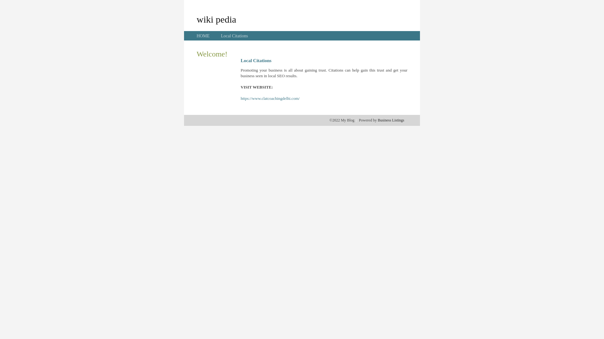  What do you see at coordinates (216, 19) in the screenshot?
I see `wiki pedia` at bounding box center [216, 19].